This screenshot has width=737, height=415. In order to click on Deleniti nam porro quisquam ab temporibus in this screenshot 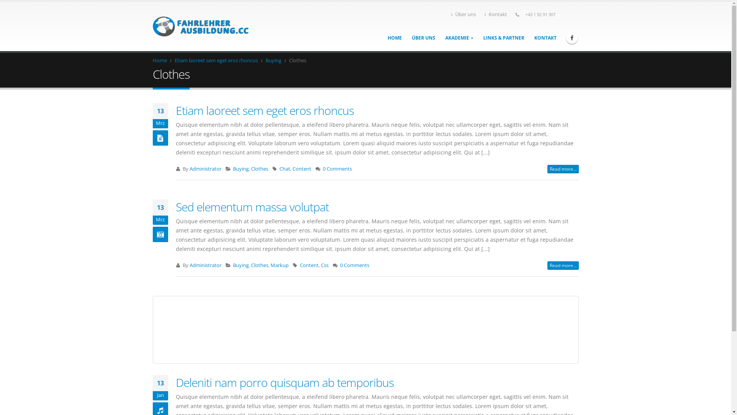, I will do `click(285, 383)`.